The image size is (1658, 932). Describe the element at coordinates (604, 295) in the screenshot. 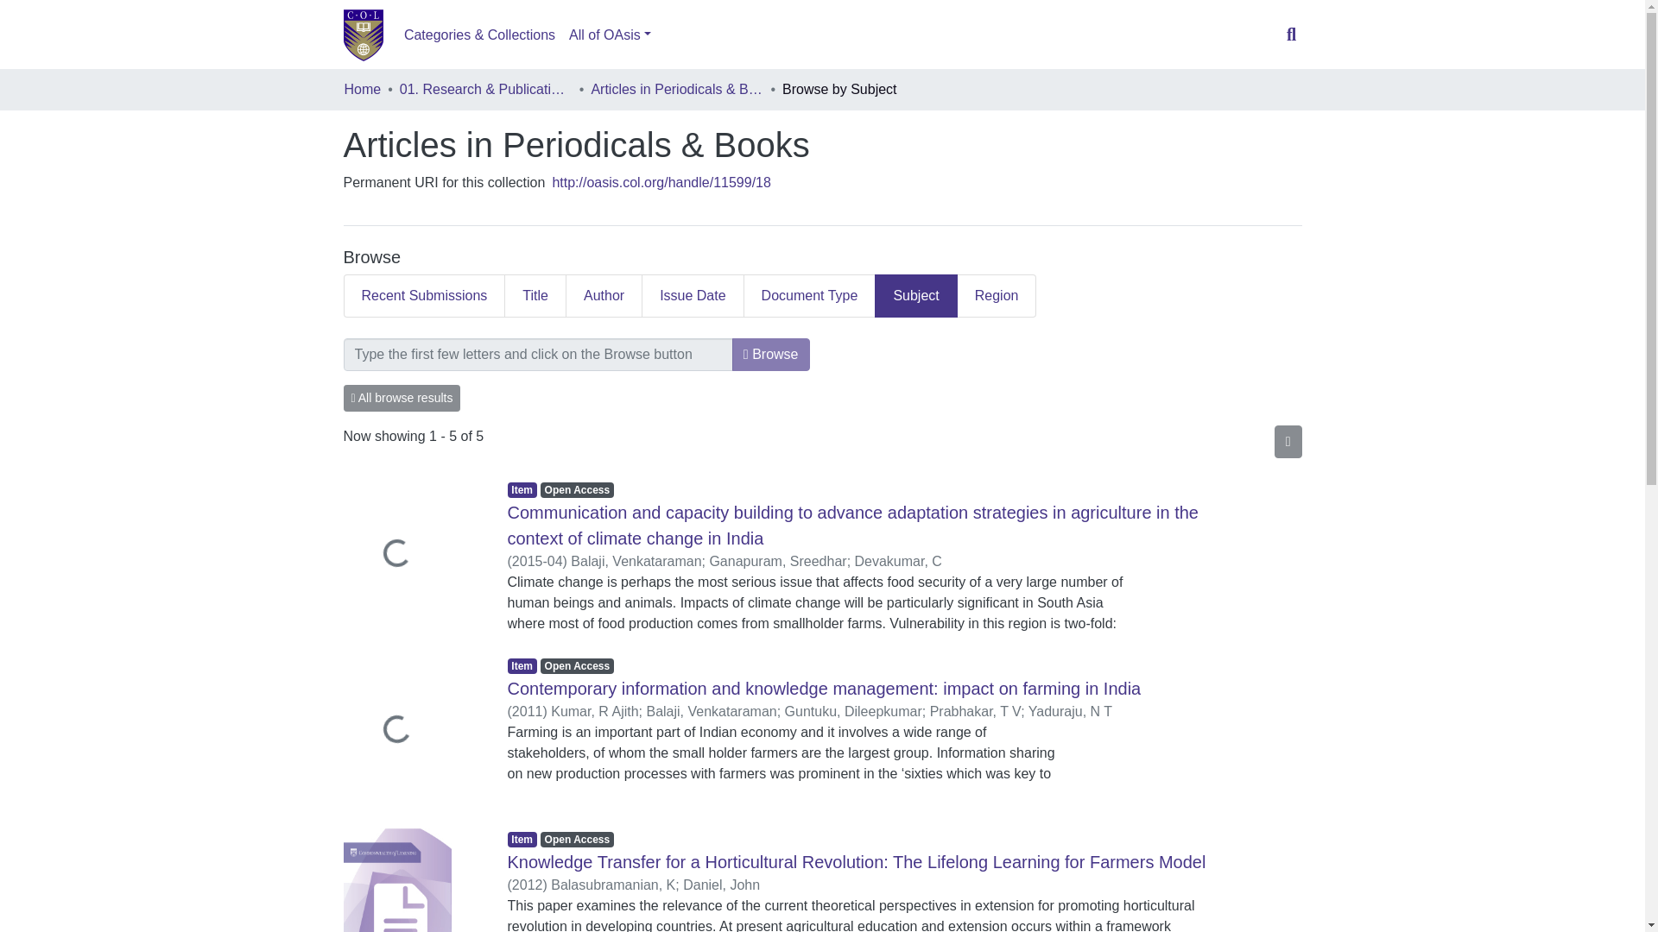

I see `Author` at that location.